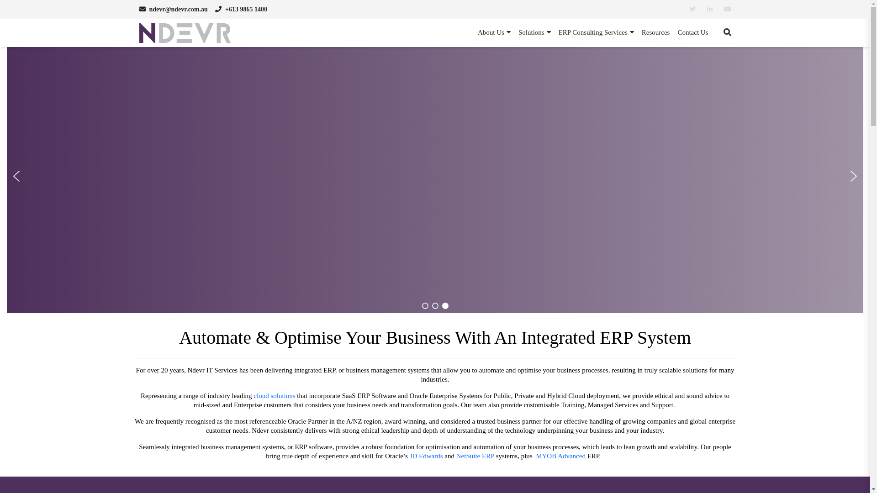  What do you see at coordinates (274, 396) in the screenshot?
I see `cloud solutions` at bounding box center [274, 396].